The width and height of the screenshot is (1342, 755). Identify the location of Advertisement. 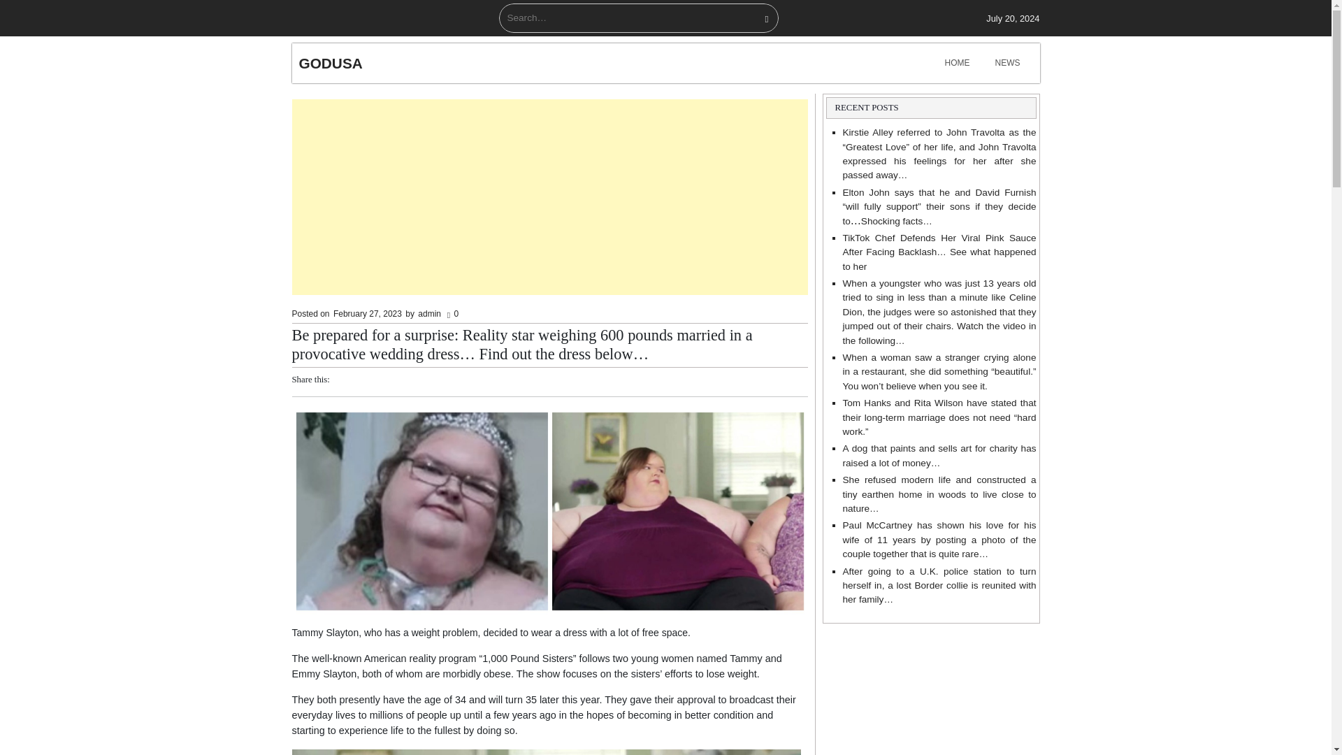
(549, 197).